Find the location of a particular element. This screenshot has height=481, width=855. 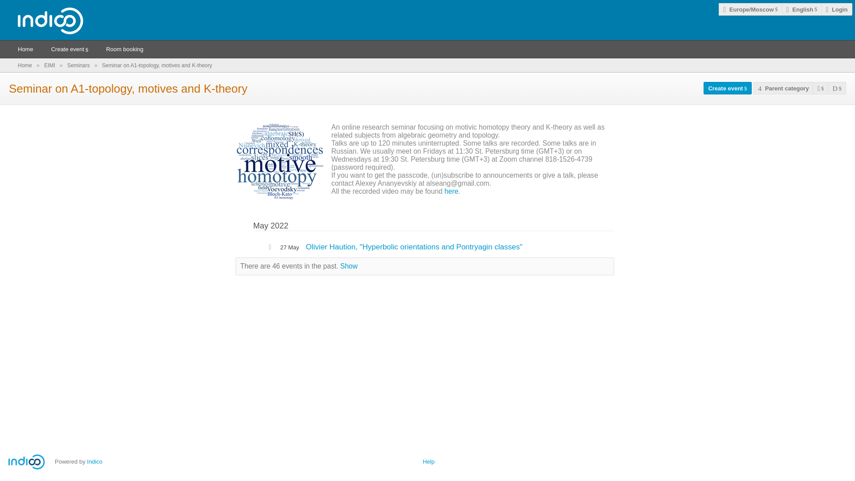

Export to scheduling tool is located at coordinates (820, 88).